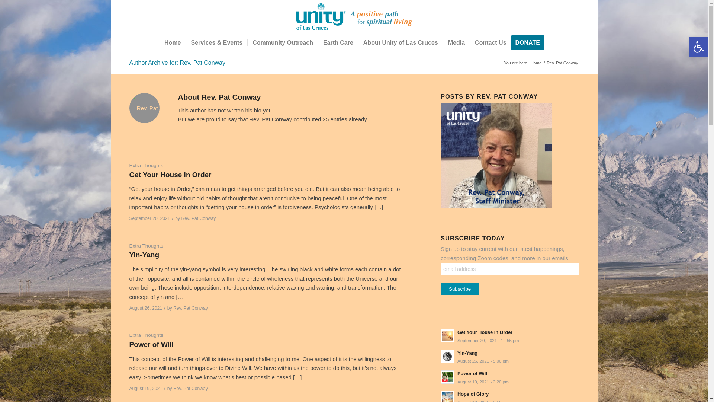 This screenshot has width=714, height=402. Describe the element at coordinates (282, 42) in the screenshot. I see `Community Outreach` at that location.